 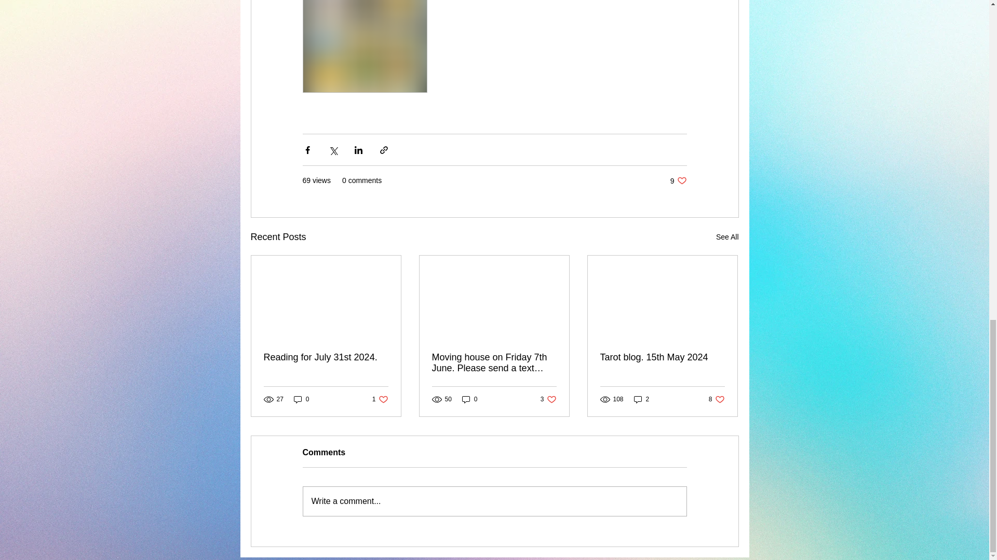 What do you see at coordinates (727, 236) in the screenshot?
I see `0` at bounding box center [727, 236].